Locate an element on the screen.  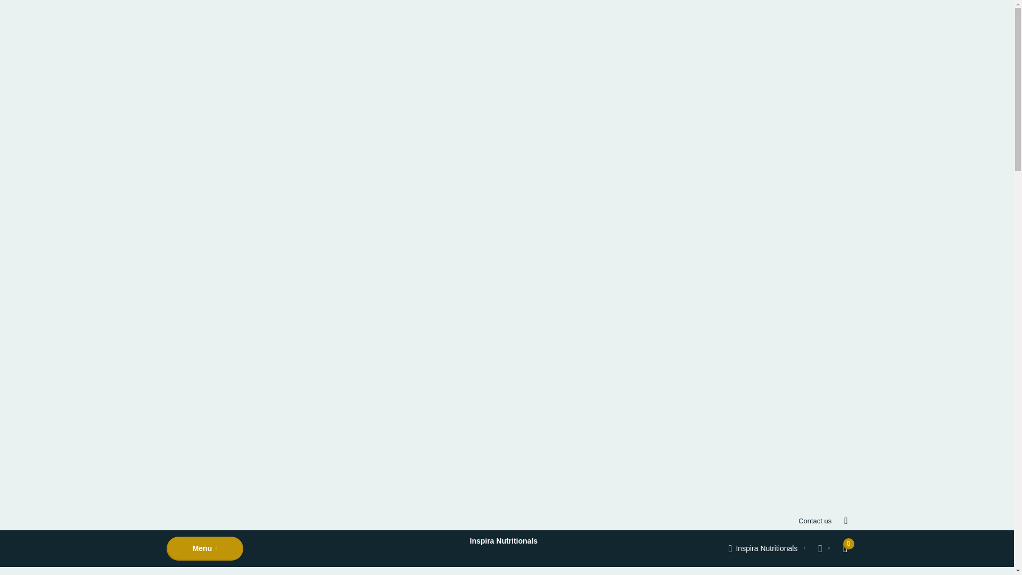
Secrets of Aging is located at coordinates (396, 571).